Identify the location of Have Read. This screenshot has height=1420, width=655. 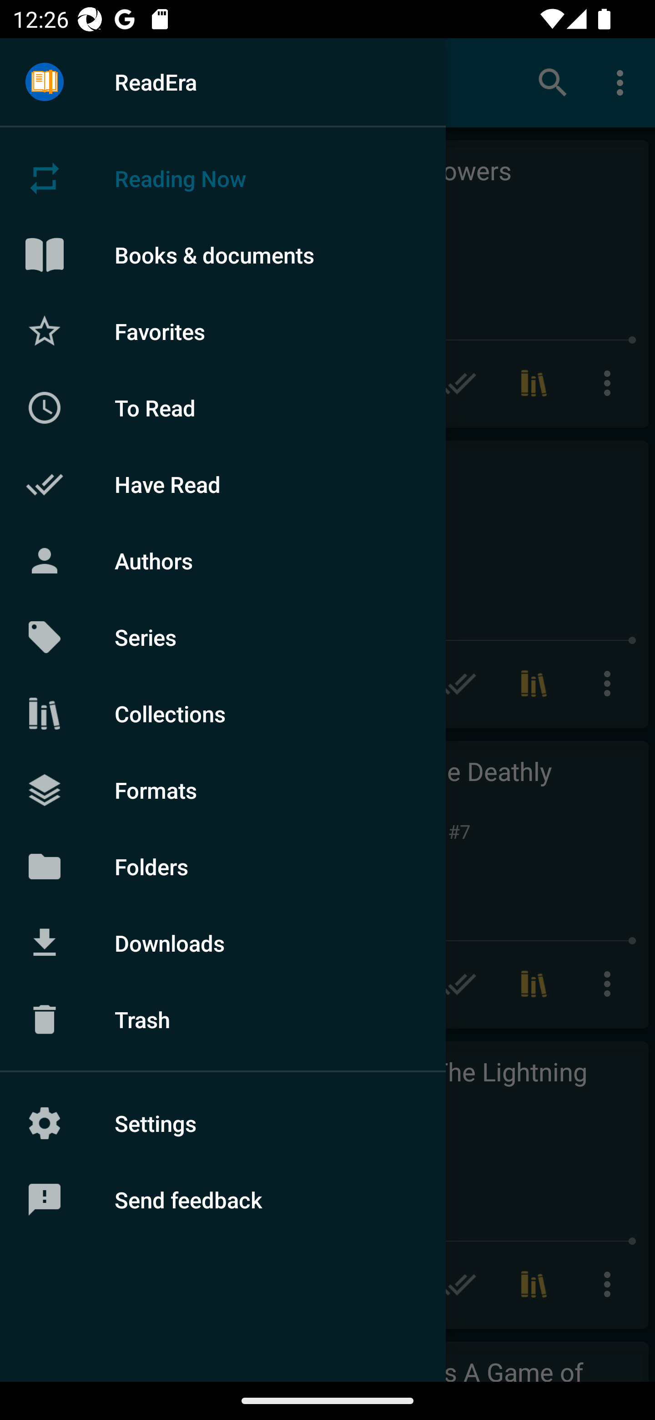
(223, 484).